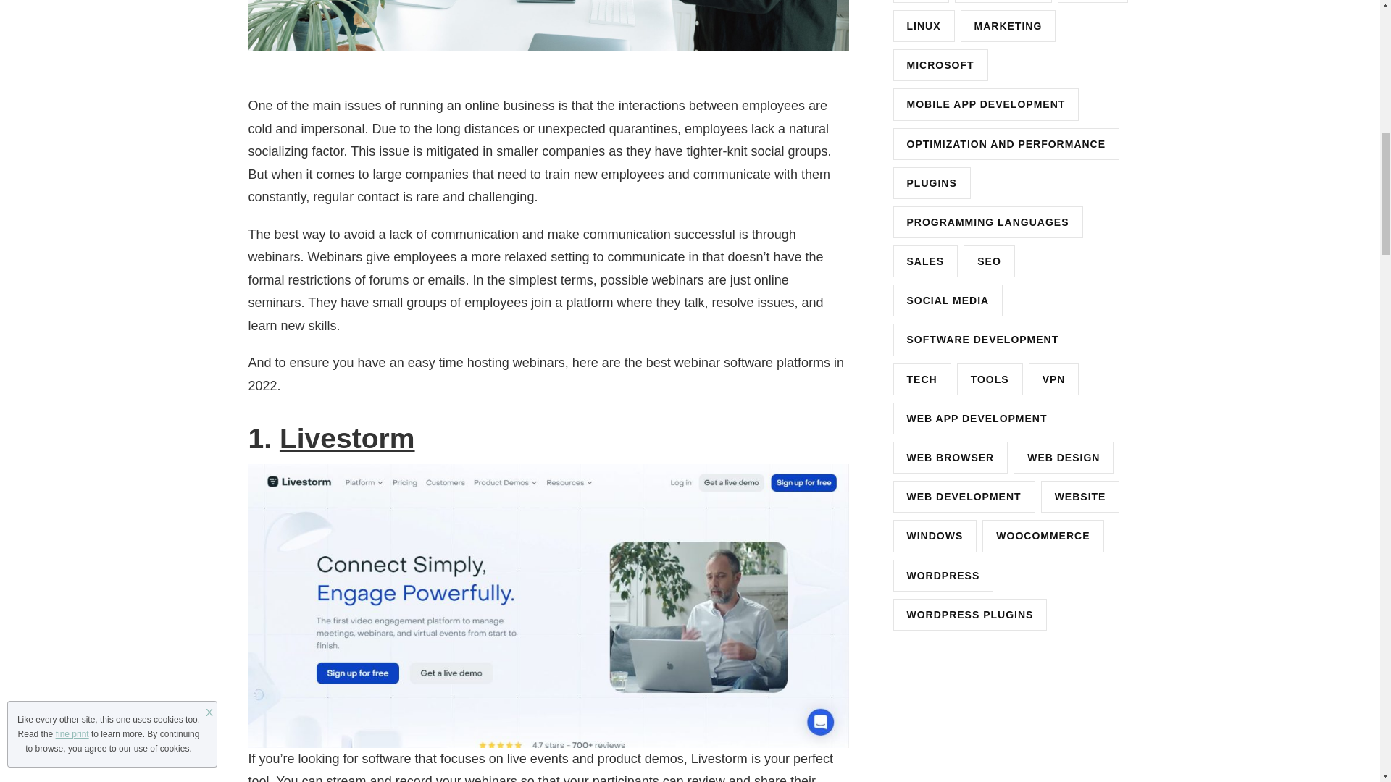  Describe the element at coordinates (346, 439) in the screenshot. I see `Livestorm` at that location.